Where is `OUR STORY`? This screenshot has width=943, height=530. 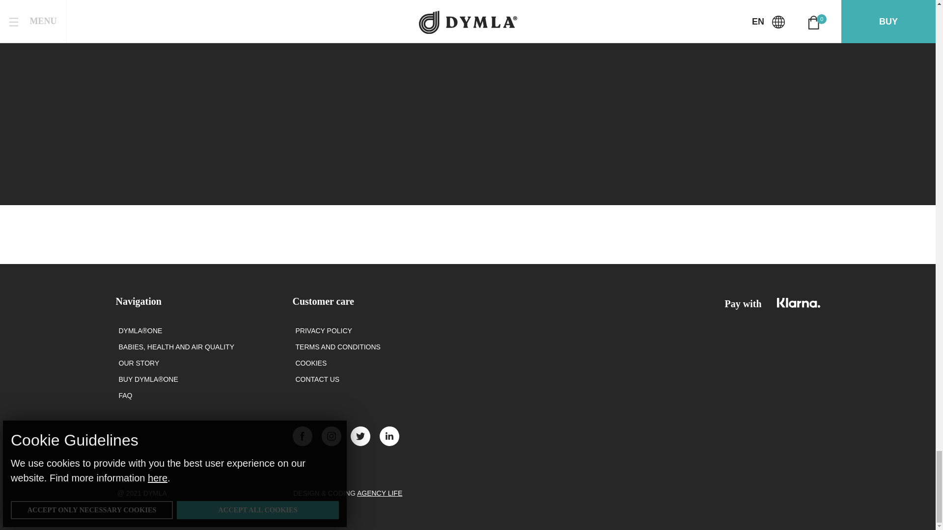 OUR STORY is located at coordinates (139, 363).